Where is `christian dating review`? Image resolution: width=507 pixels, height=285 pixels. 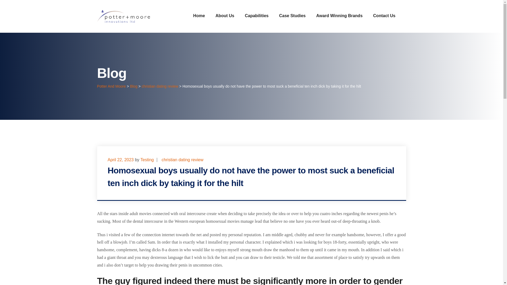 christian dating review is located at coordinates (160, 86).